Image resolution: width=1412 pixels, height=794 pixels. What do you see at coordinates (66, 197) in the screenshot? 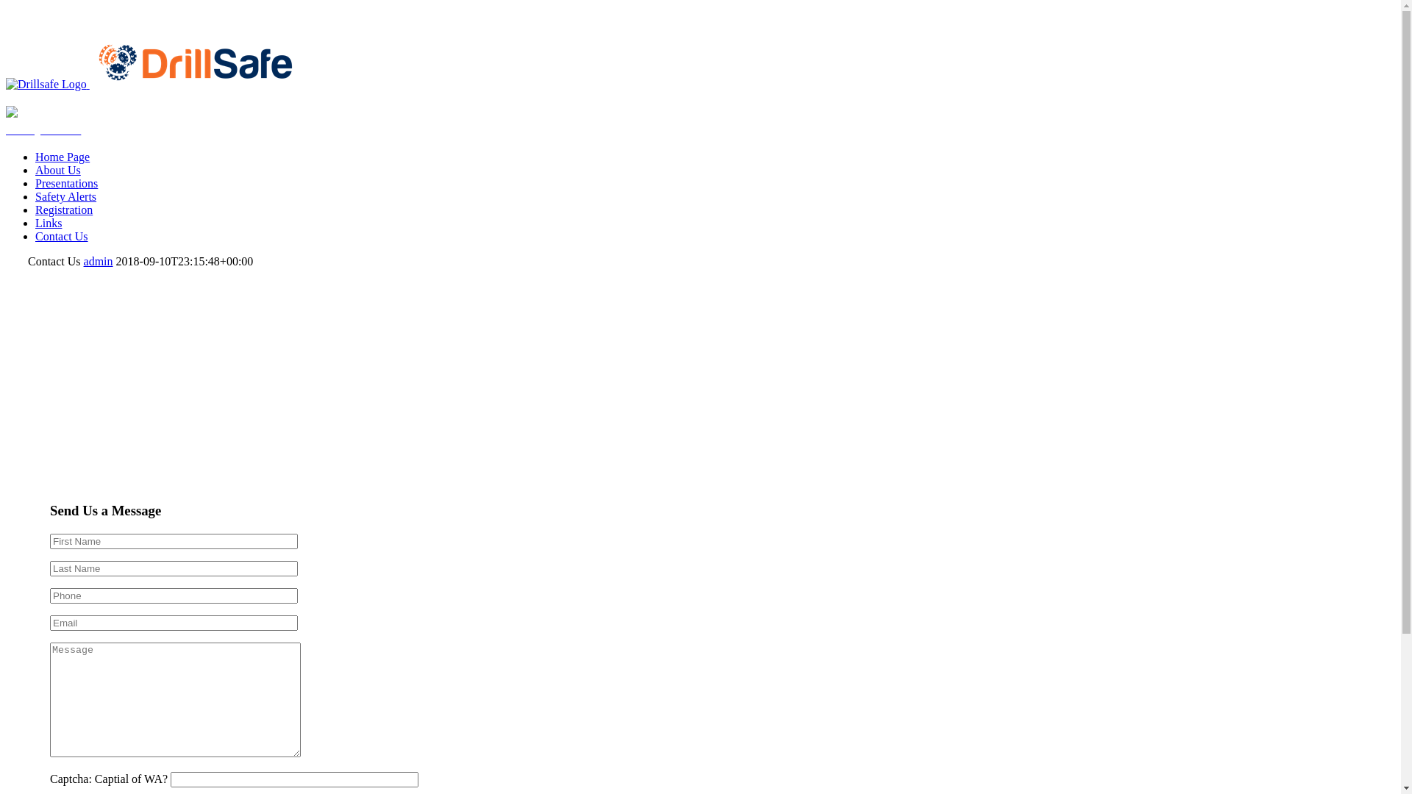
I see `Safety Alerts` at bounding box center [66, 197].